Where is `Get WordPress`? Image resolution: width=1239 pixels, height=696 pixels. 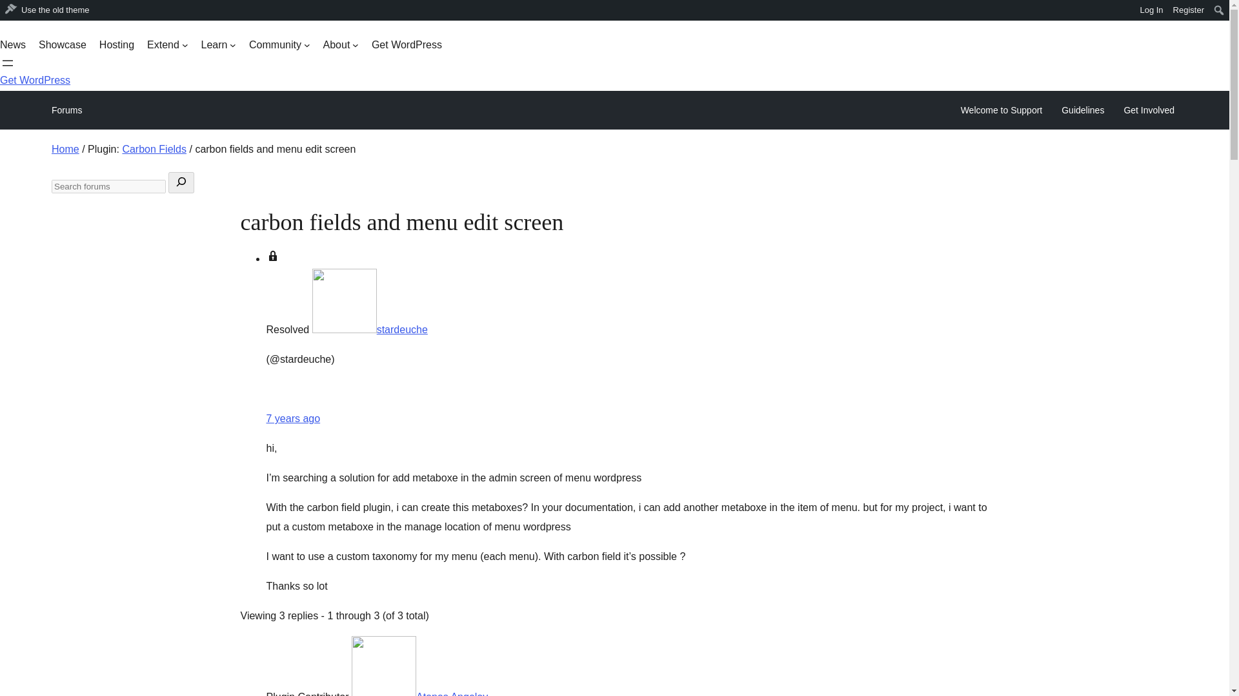
Get WordPress is located at coordinates (35, 80).